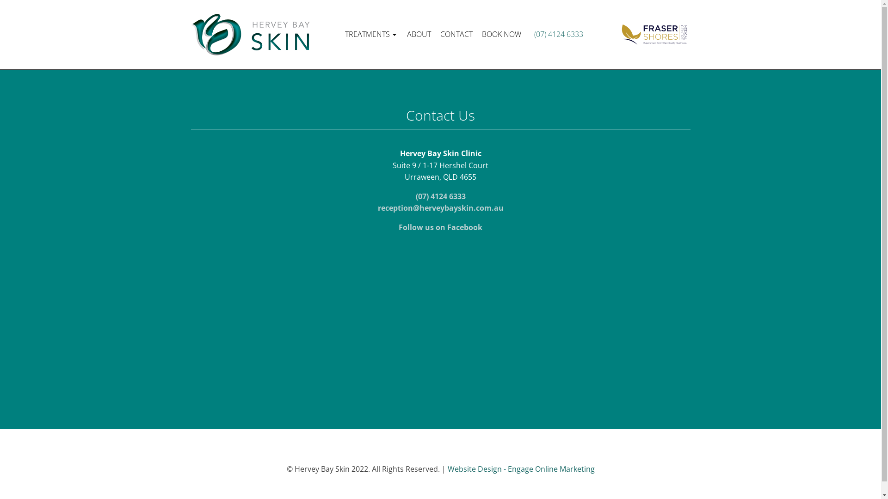 The width and height of the screenshot is (888, 499). Describe the element at coordinates (501, 35) in the screenshot. I see `BOOK NOW` at that location.